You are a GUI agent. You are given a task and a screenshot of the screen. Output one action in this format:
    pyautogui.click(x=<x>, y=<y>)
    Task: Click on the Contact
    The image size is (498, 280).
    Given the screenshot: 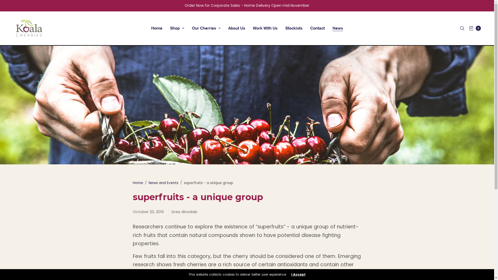 What is the action you would take?
    pyautogui.click(x=317, y=28)
    